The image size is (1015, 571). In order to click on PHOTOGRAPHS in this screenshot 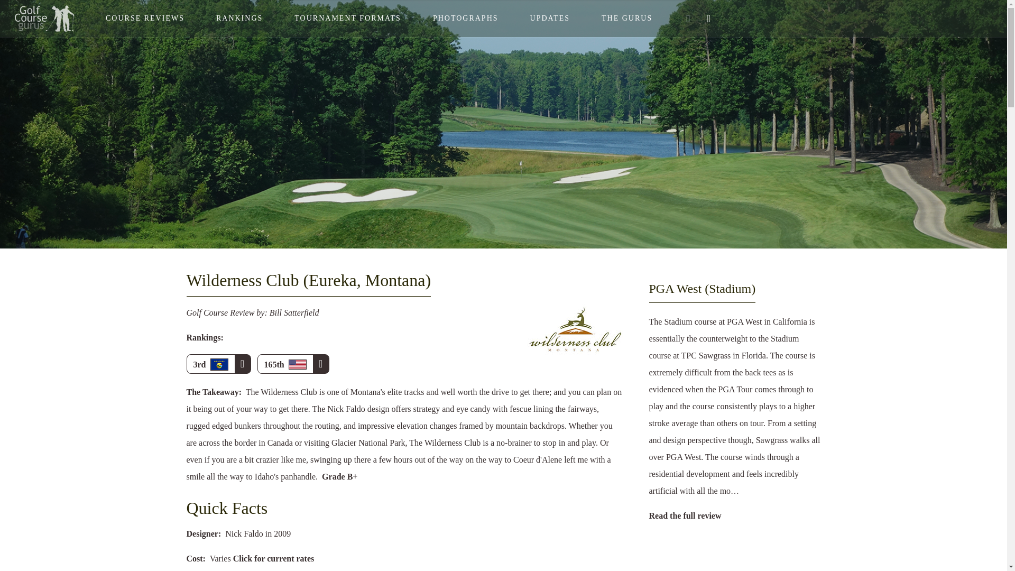, I will do `click(466, 19)`.